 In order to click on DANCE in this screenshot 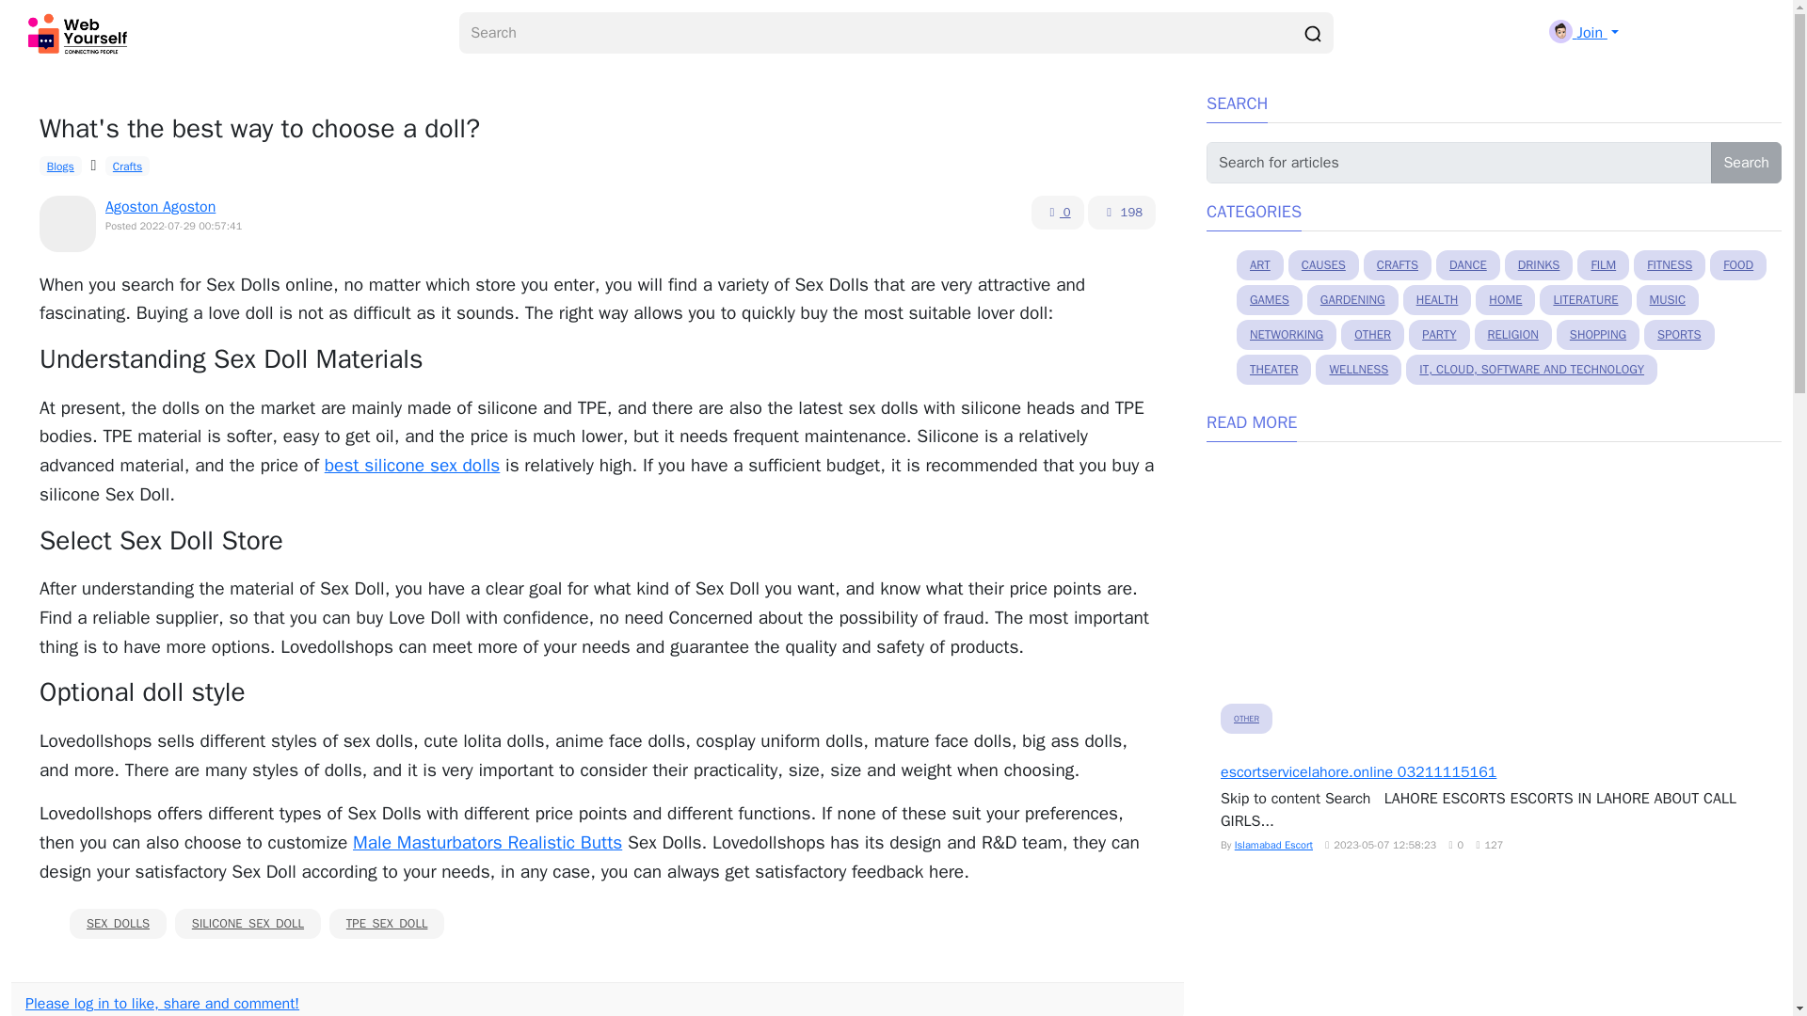, I will do `click(1468, 265)`.